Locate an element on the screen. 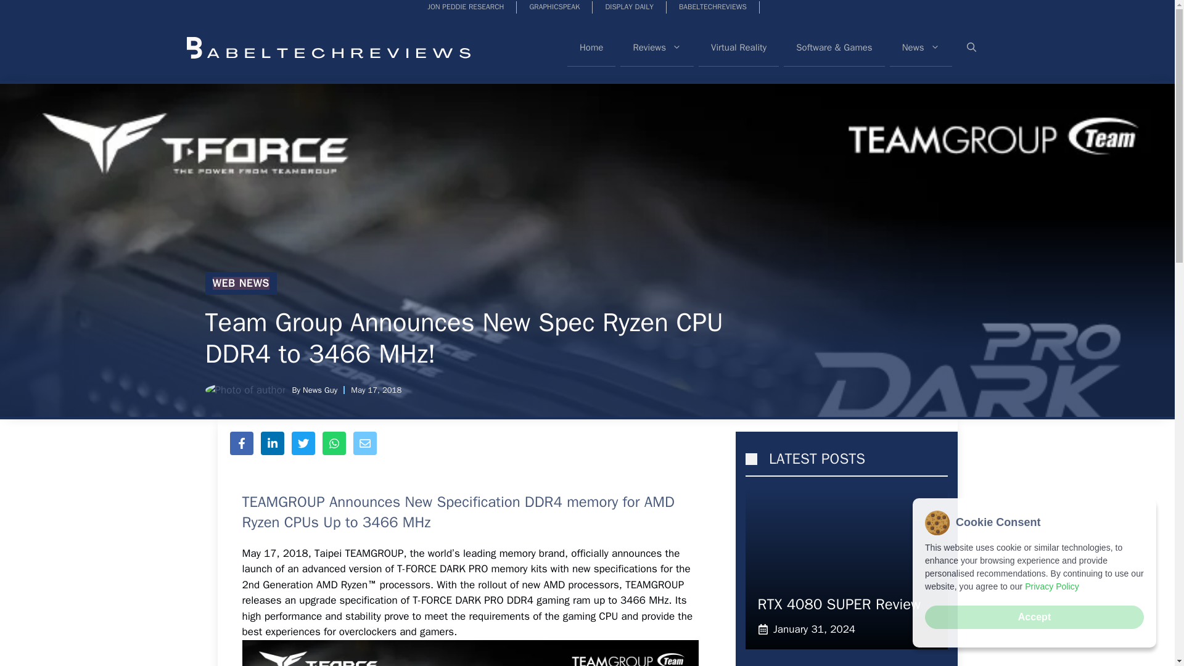 The image size is (1184, 666). JON PEDDIE RESEARCH is located at coordinates (466, 7).